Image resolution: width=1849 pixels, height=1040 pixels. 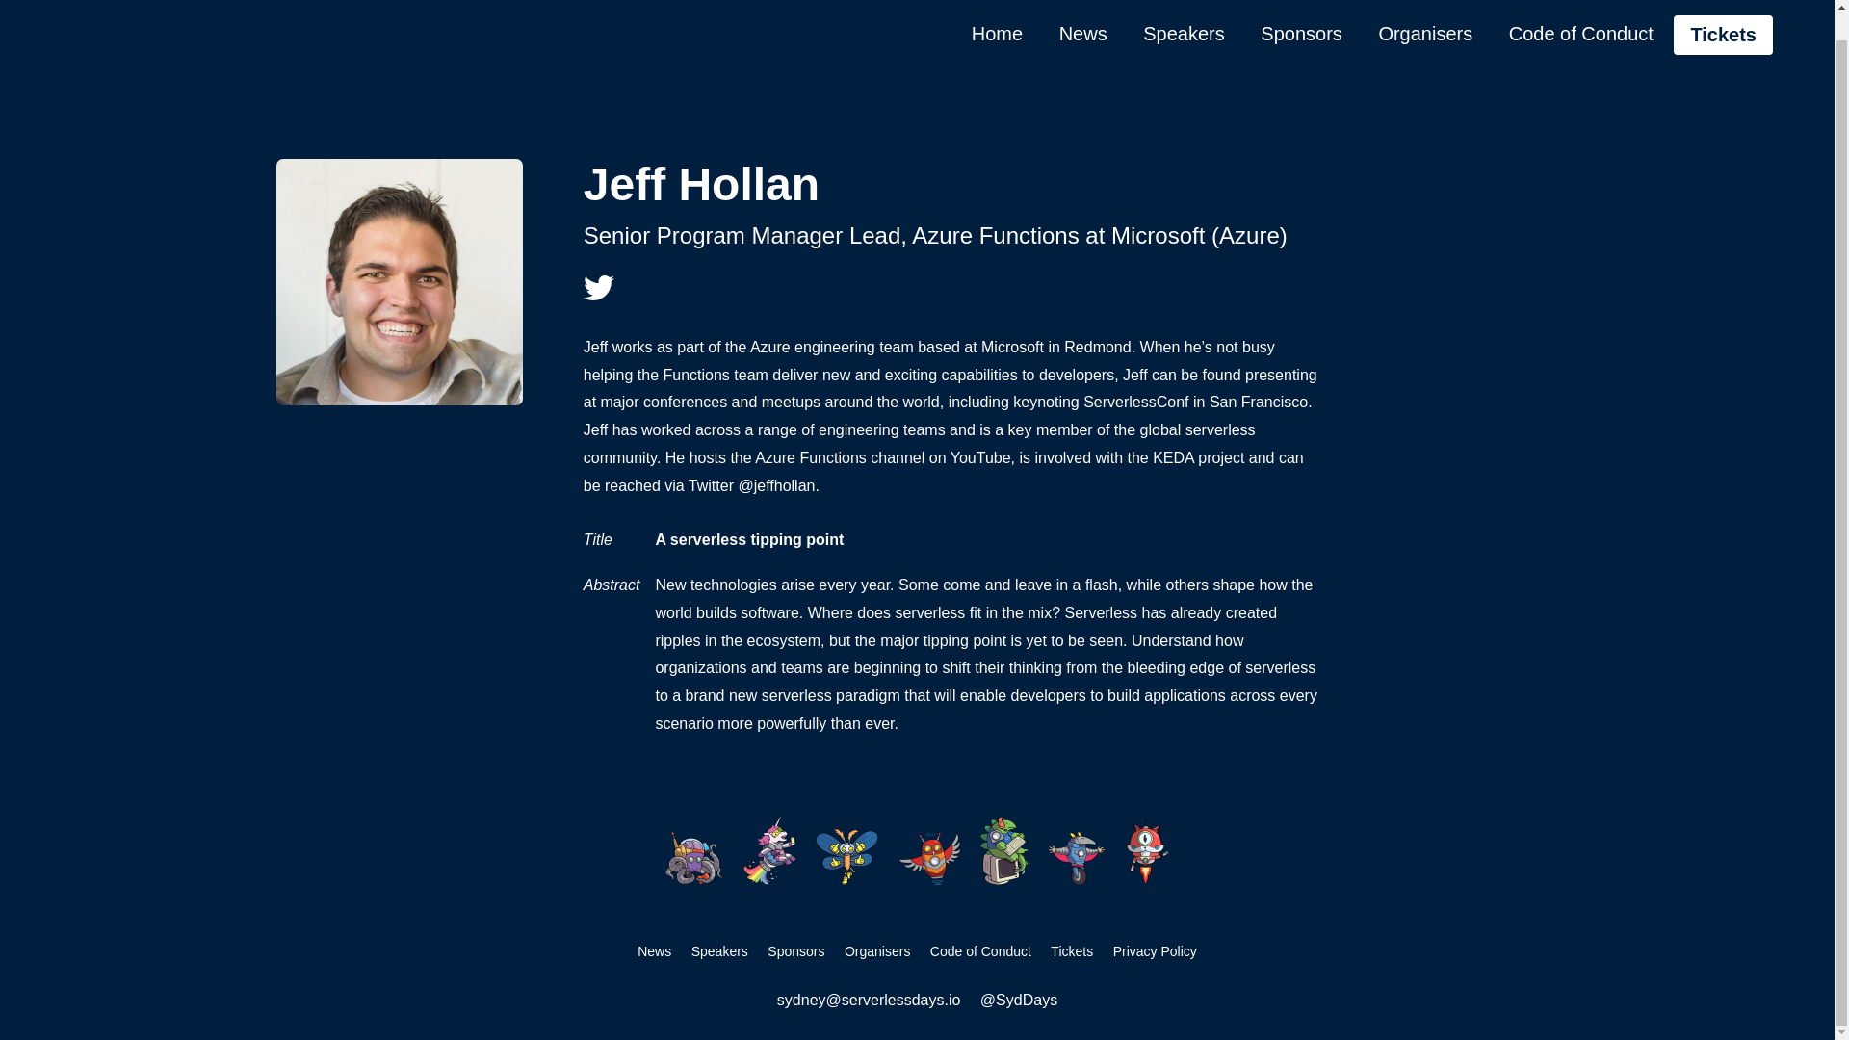 What do you see at coordinates (1185, 13) in the screenshot?
I see `Speakers` at bounding box center [1185, 13].